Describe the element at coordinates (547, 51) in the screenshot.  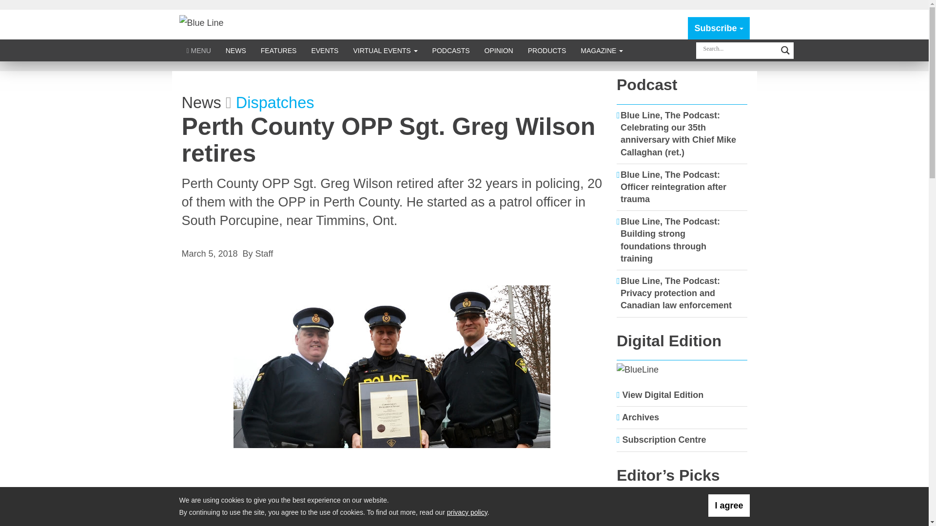
I see `PRODUCTS` at that location.